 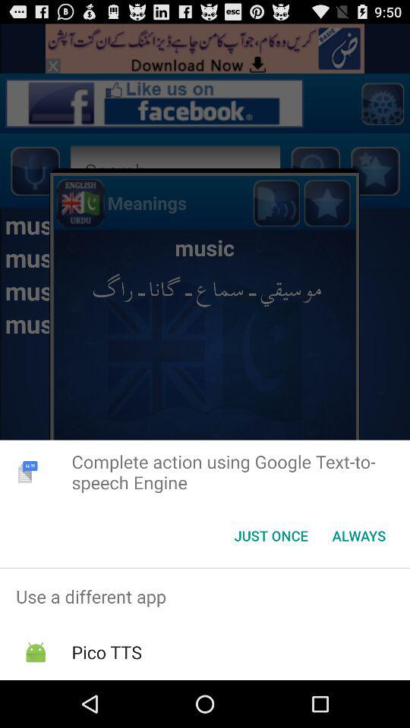 I want to click on launch the app below the complete action using item, so click(x=358, y=535).